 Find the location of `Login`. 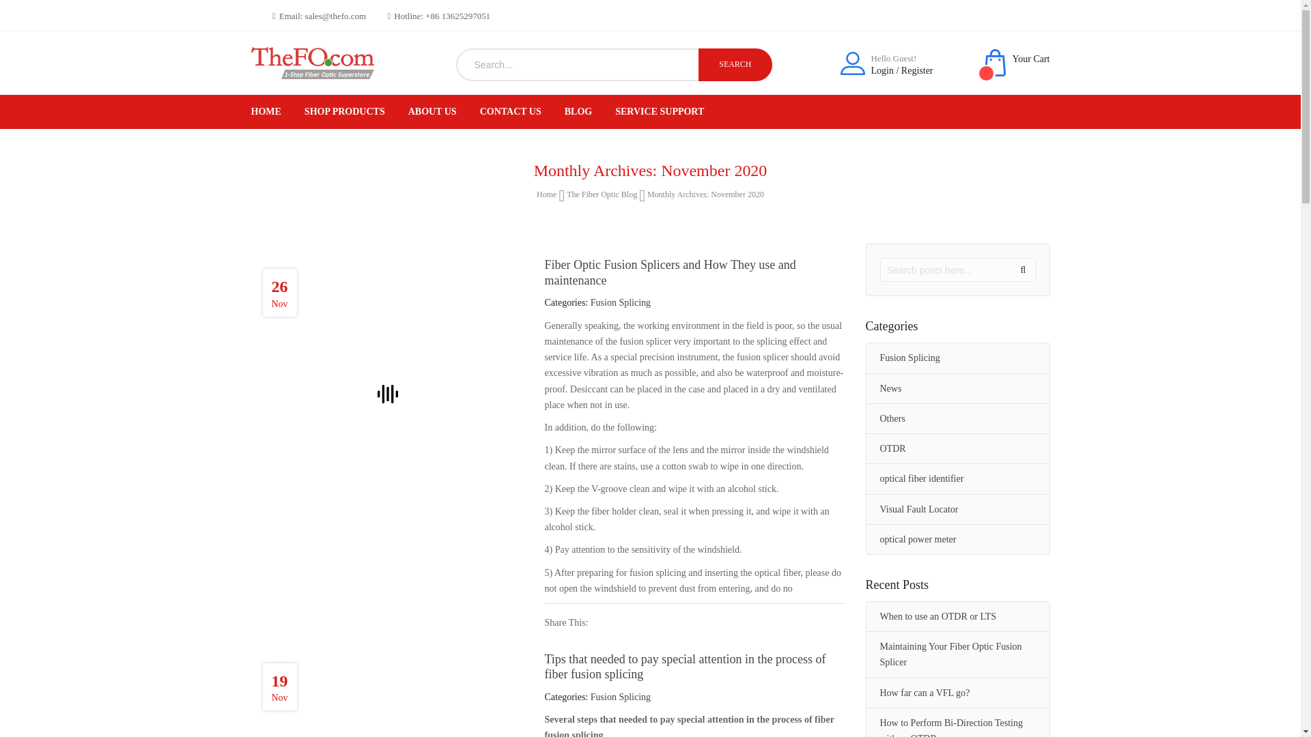

Login is located at coordinates (882, 71).